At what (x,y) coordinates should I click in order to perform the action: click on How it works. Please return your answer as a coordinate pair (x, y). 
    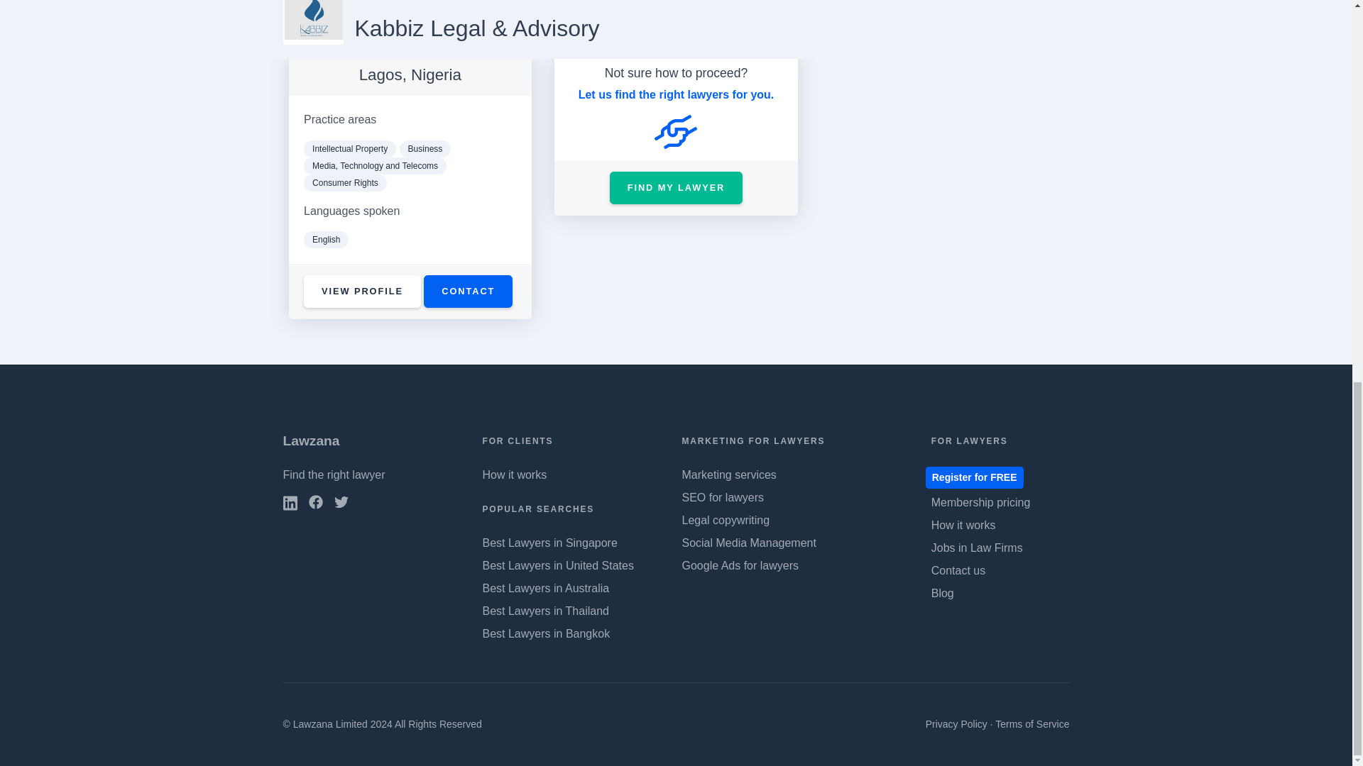
    Looking at the image, I should click on (963, 525).